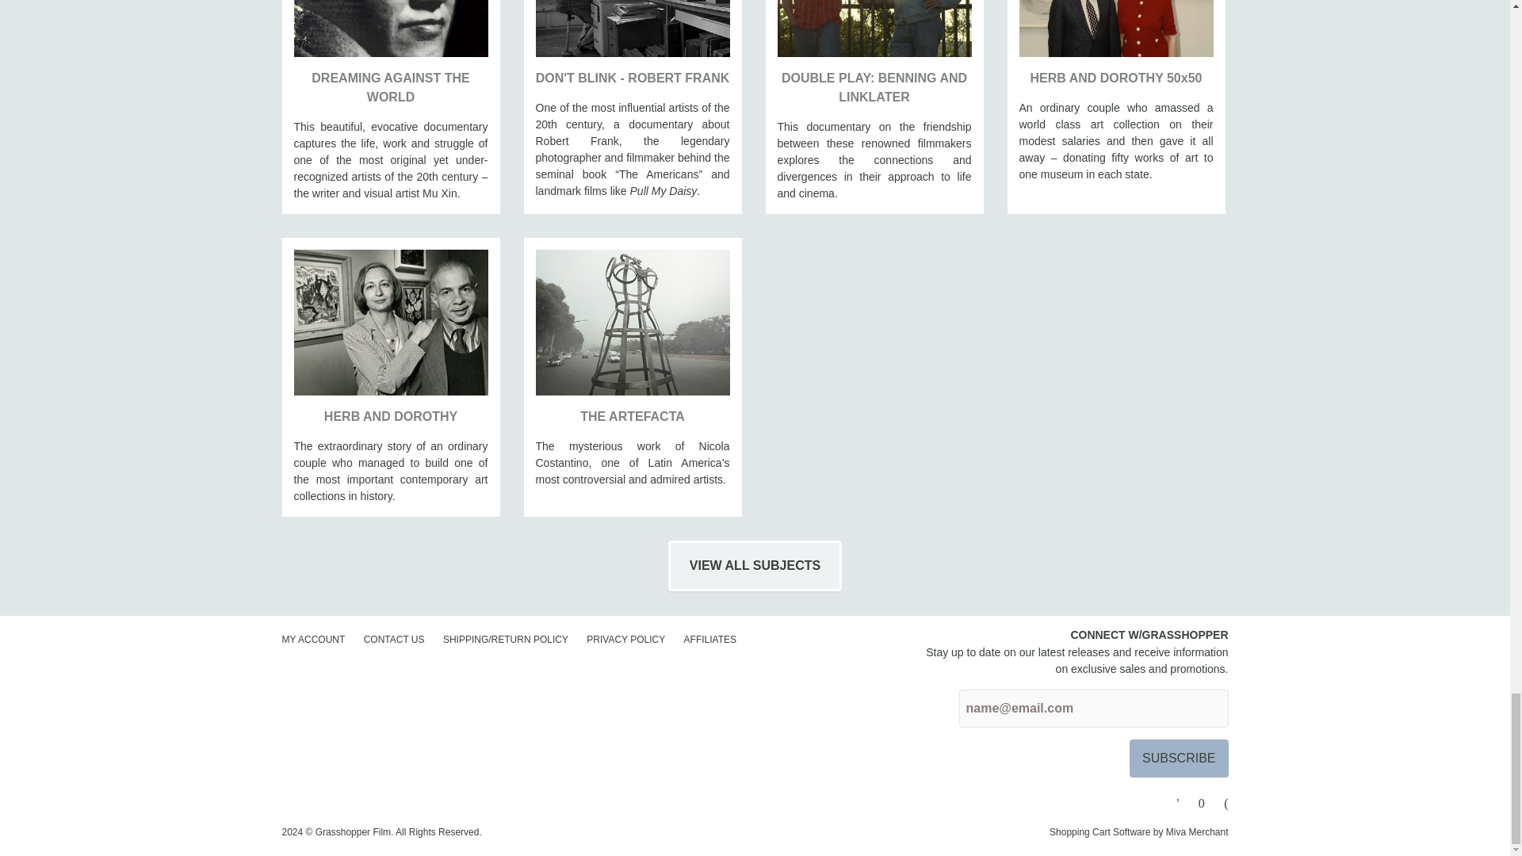 This screenshot has width=1522, height=856. What do you see at coordinates (1178, 758) in the screenshot?
I see `Subscribe` at bounding box center [1178, 758].